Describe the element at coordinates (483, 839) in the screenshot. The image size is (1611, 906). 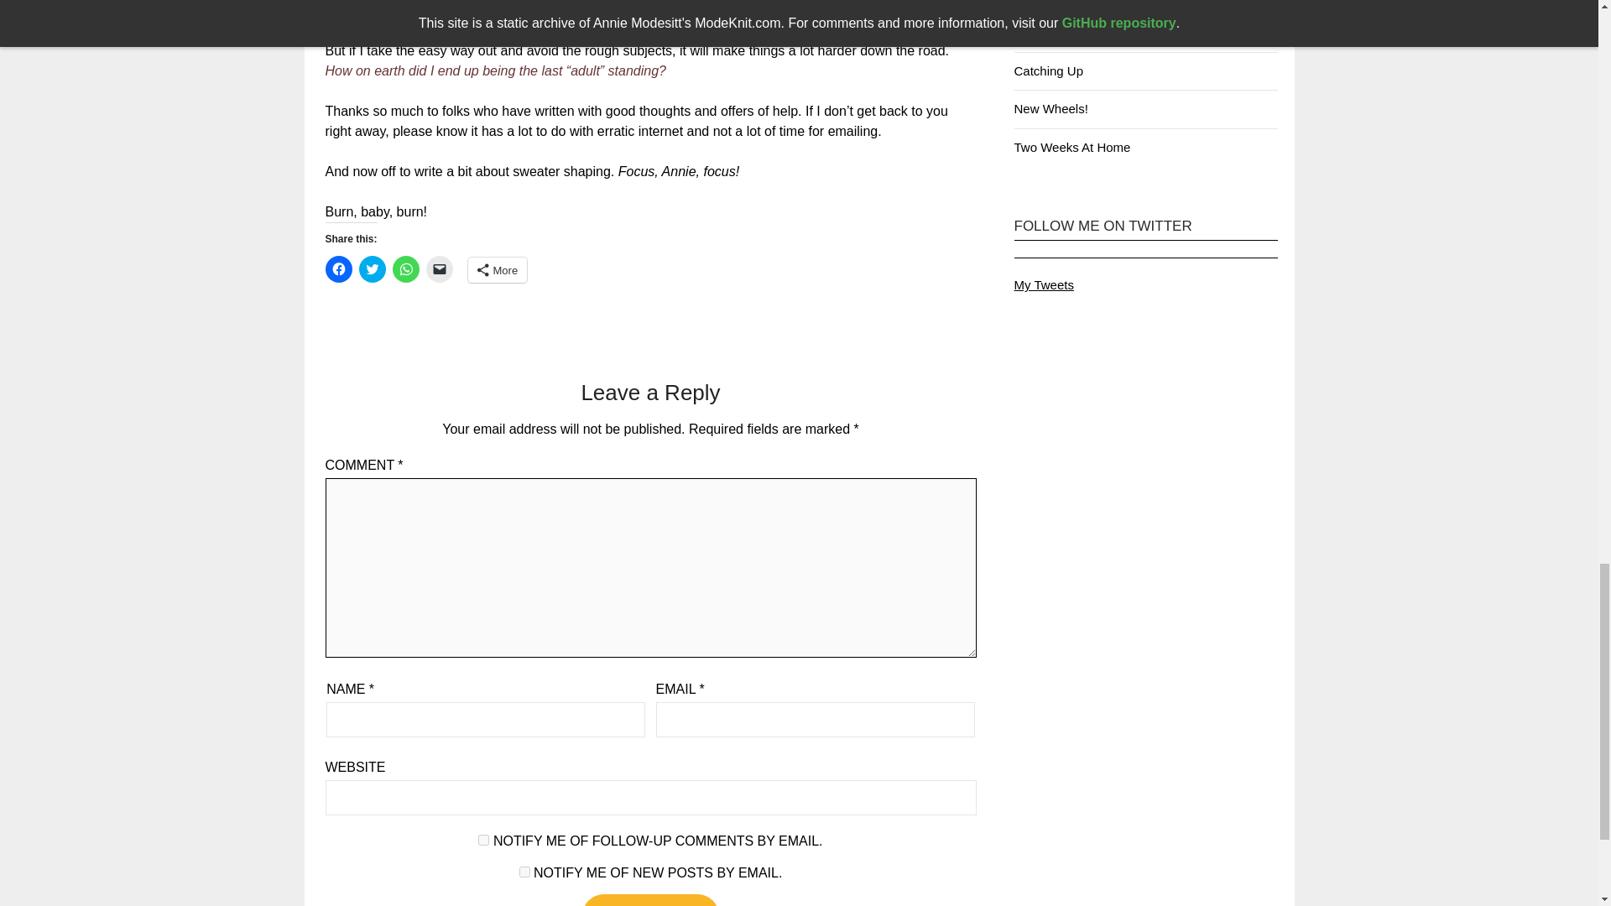
I see `subscribe` at that location.